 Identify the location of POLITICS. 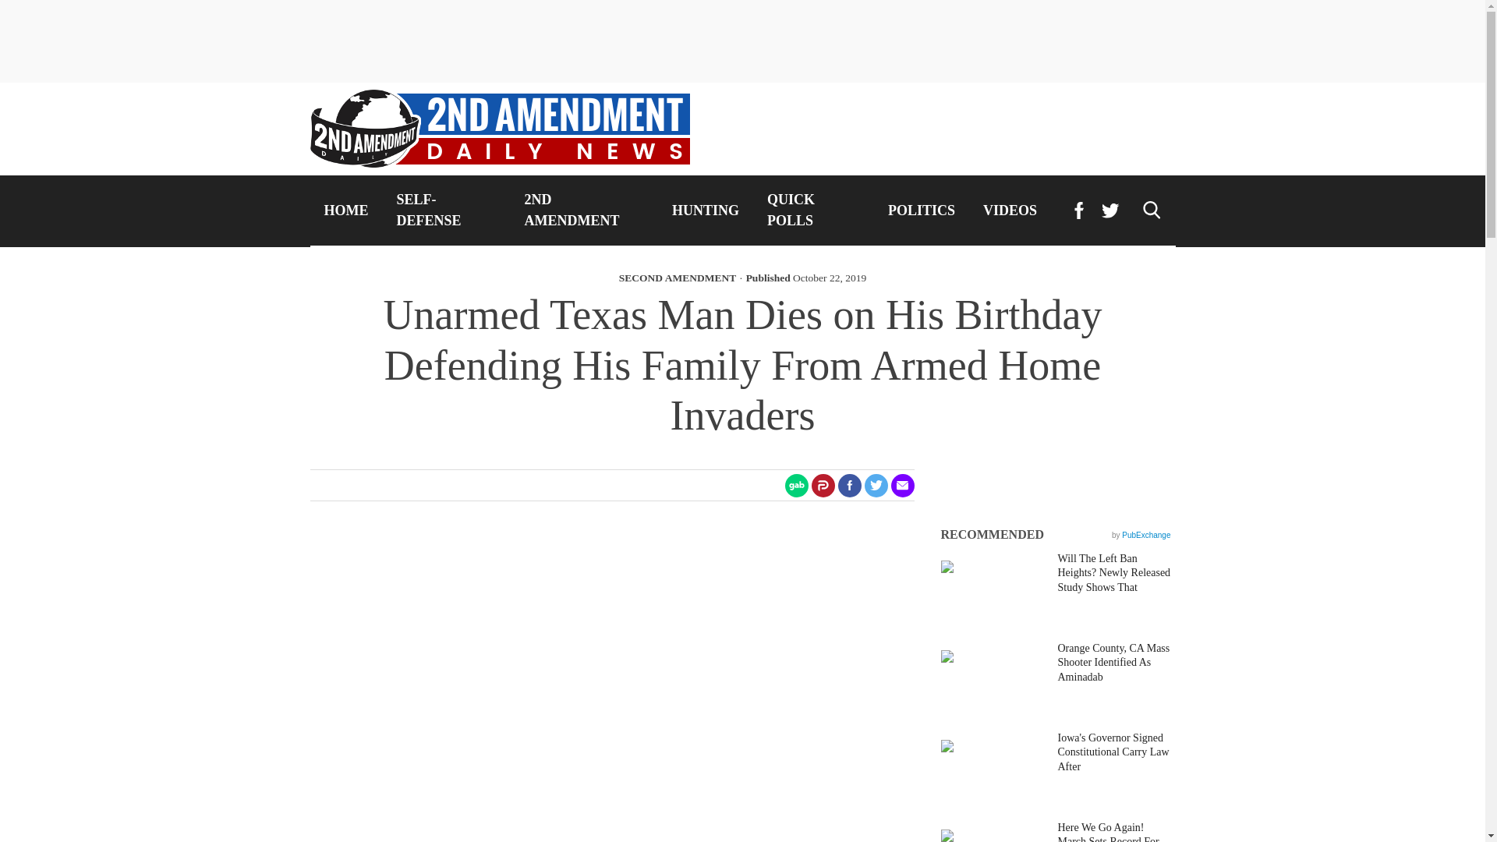
(922, 210).